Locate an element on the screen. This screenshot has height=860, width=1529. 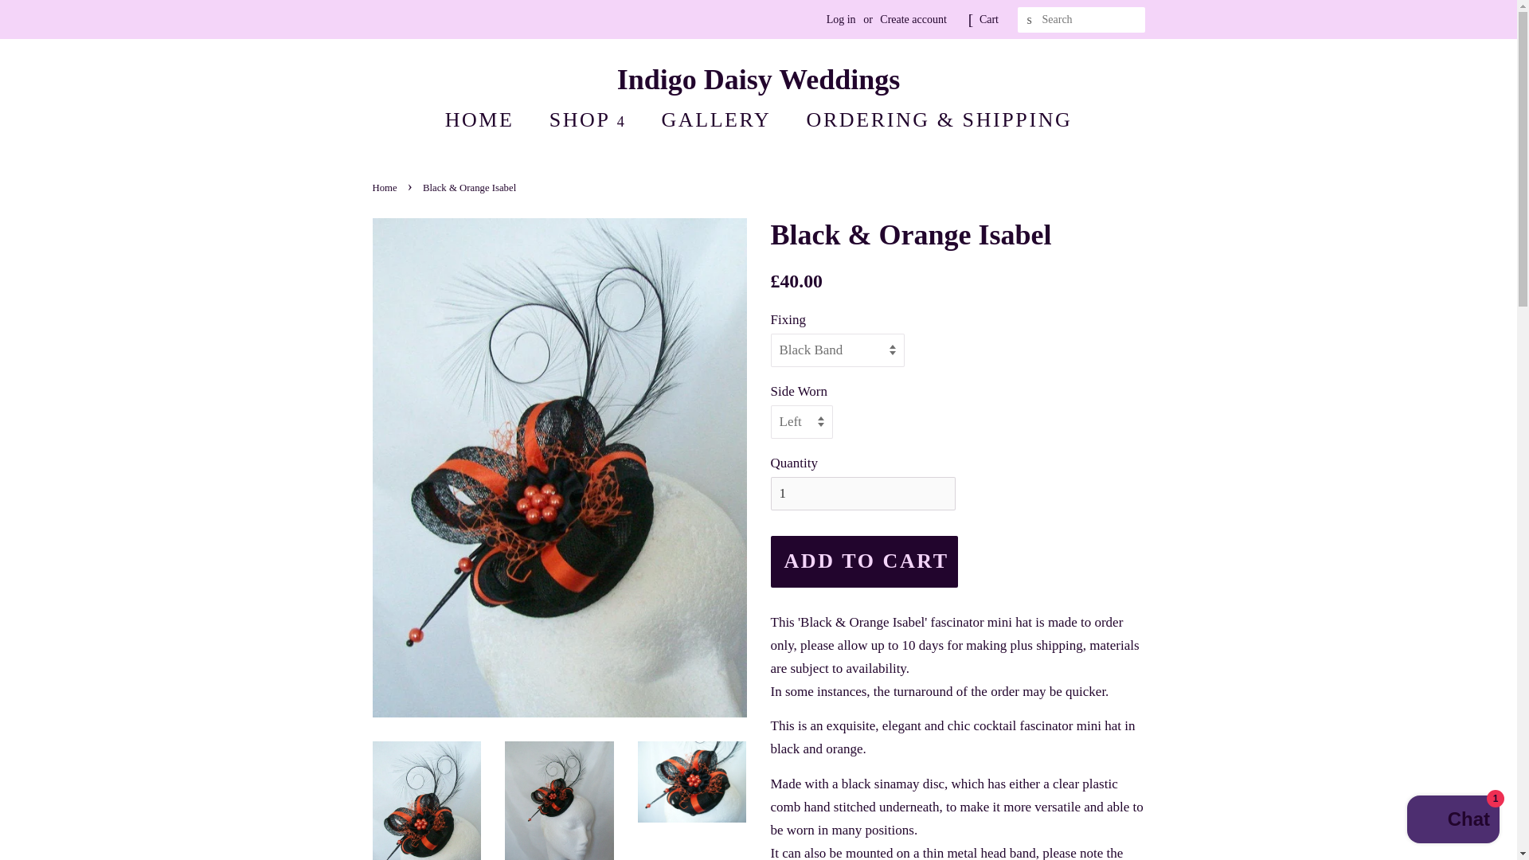
1 is located at coordinates (863, 494).